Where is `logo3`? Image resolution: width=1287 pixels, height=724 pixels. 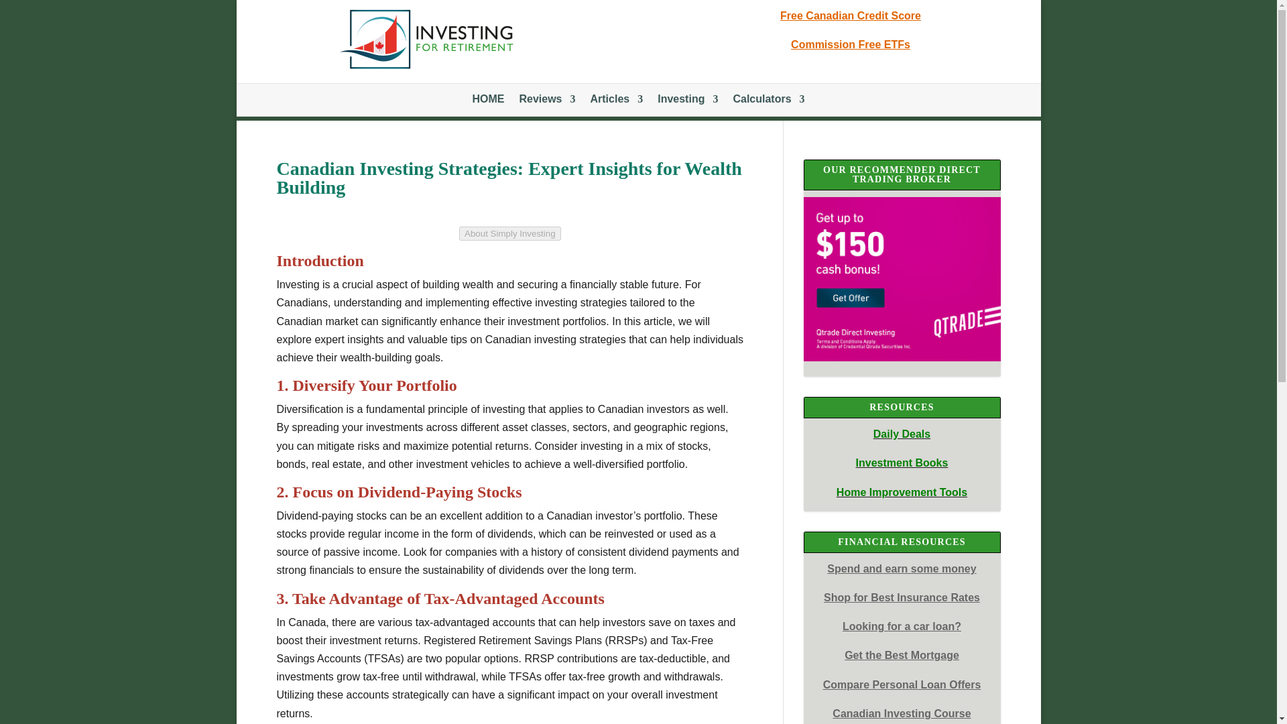
logo3 is located at coordinates (426, 40).